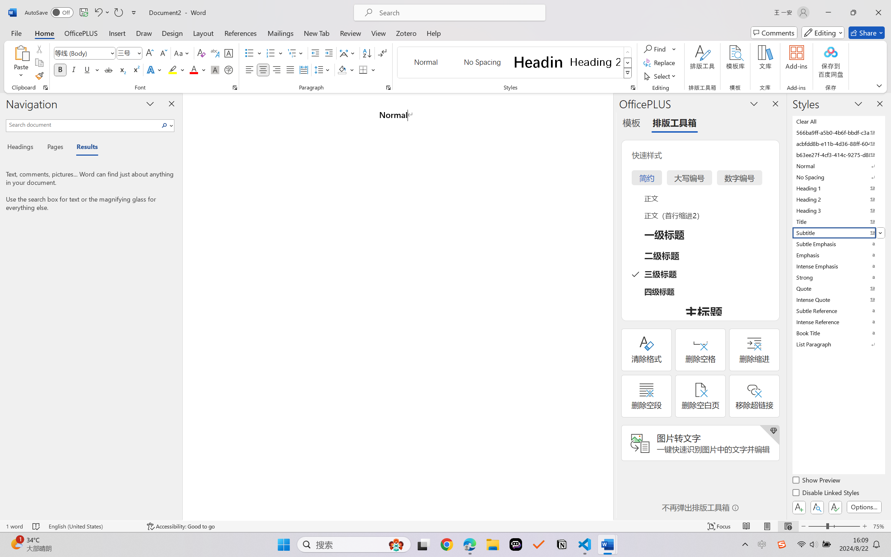  What do you see at coordinates (823, 33) in the screenshot?
I see `Mode` at bounding box center [823, 33].